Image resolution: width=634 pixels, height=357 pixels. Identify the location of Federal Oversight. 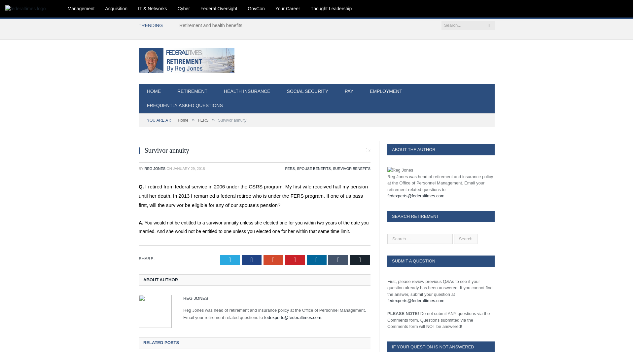
(219, 9).